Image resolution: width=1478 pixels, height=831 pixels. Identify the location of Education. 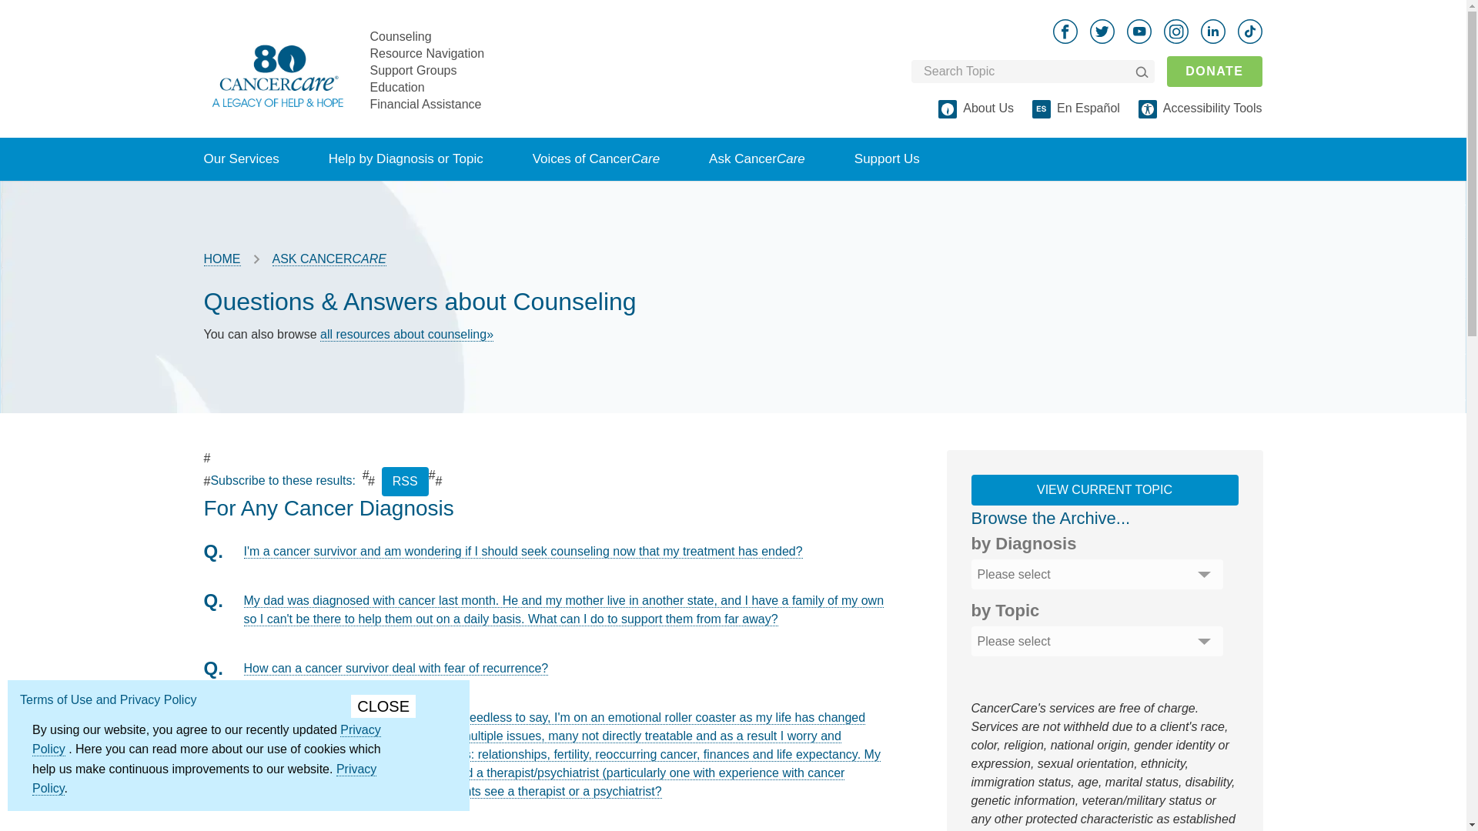
(397, 86).